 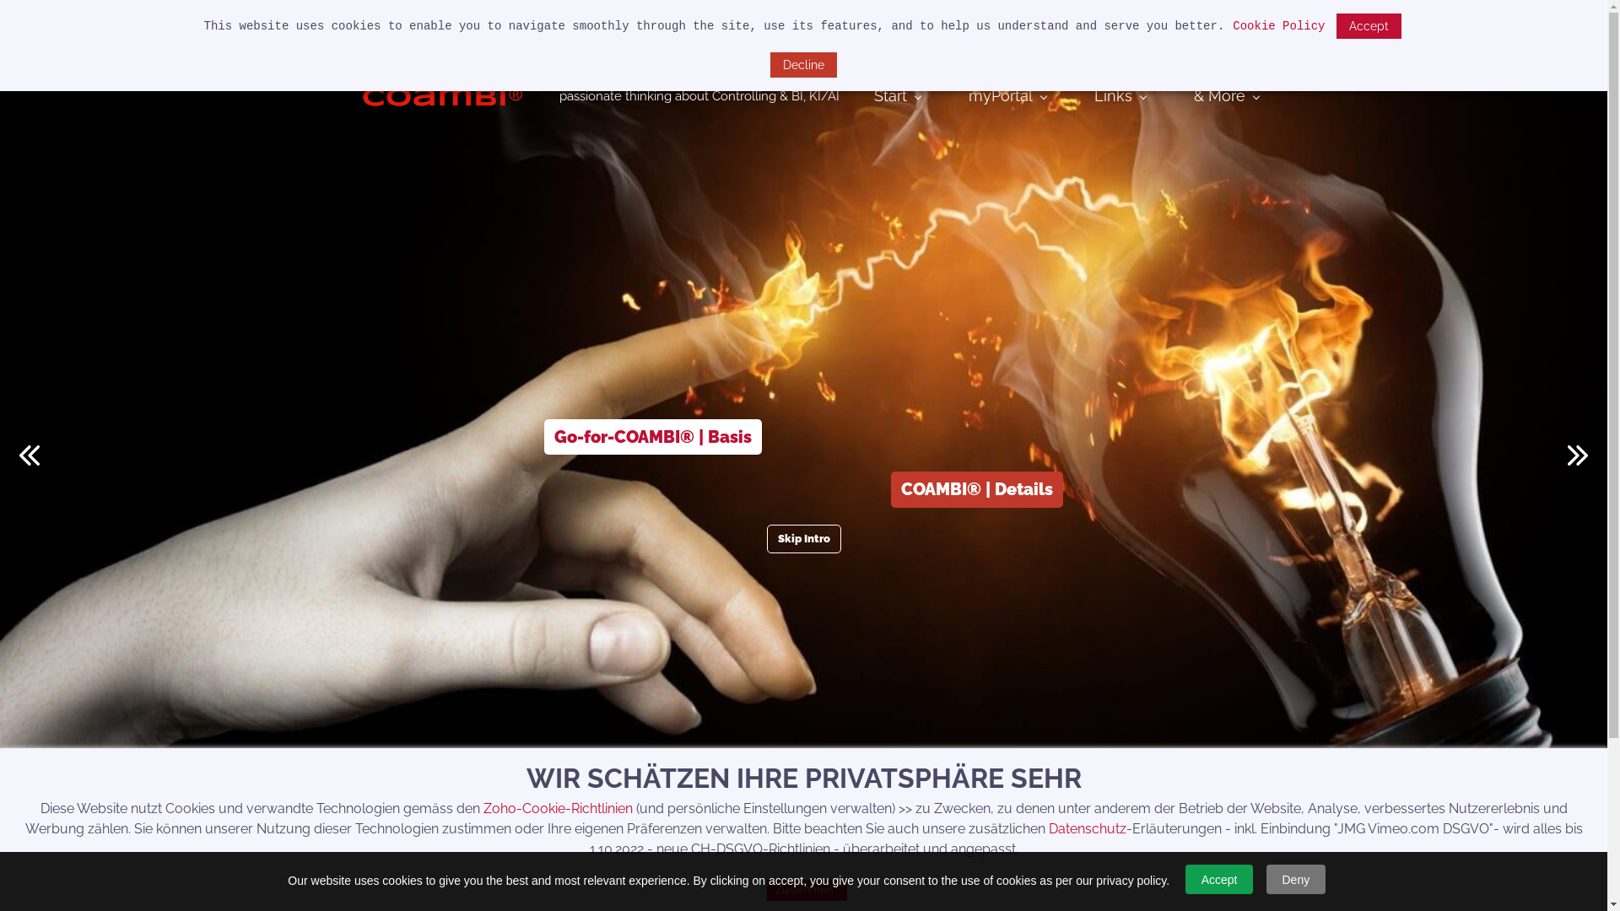 I want to click on af@alexanderfrutiger.ch, so click(x=405, y=22).